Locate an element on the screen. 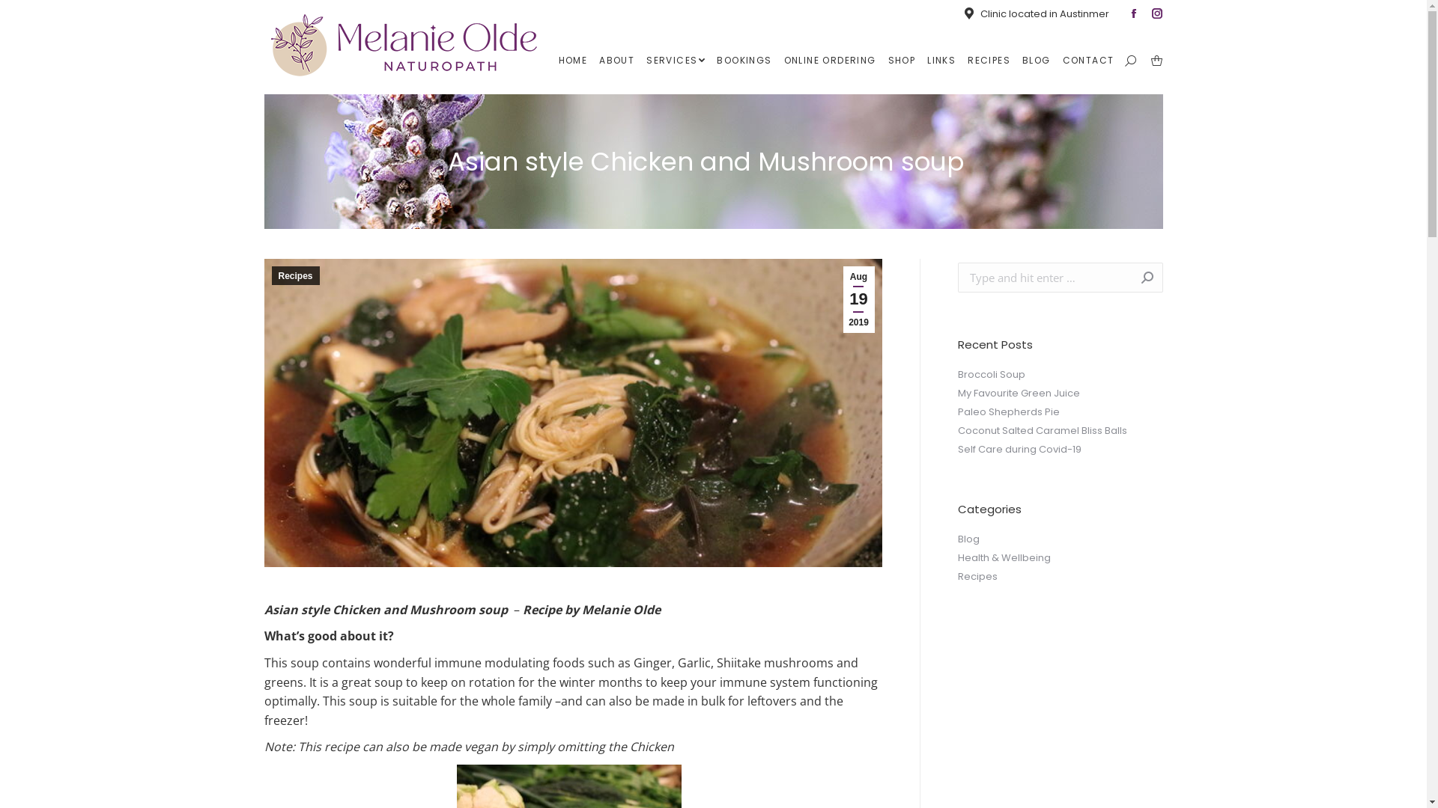 Image resolution: width=1438 pixels, height=808 pixels. CONTACT is located at coordinates (1089, 61).